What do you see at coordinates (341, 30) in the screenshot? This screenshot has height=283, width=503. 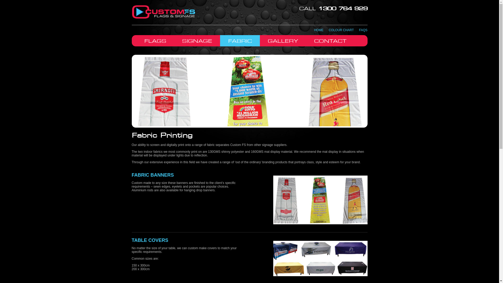 I see `COLOUR CHART` at bounding box center [341, 30].